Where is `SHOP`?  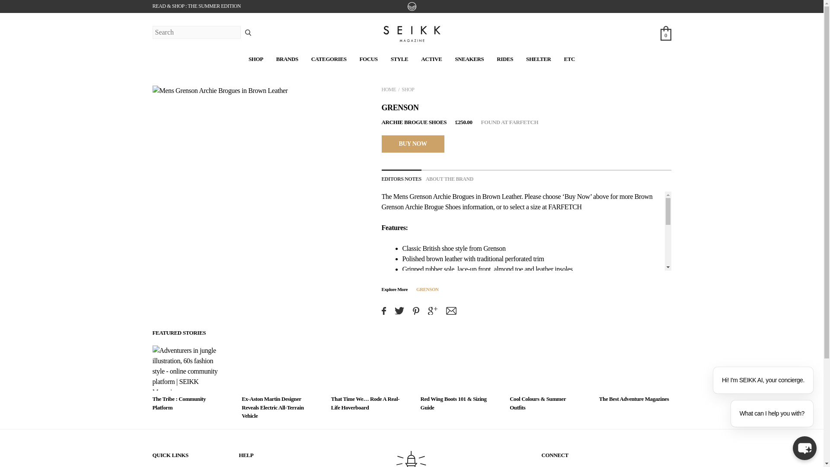
SHOP is located at coordinates (255, 59).